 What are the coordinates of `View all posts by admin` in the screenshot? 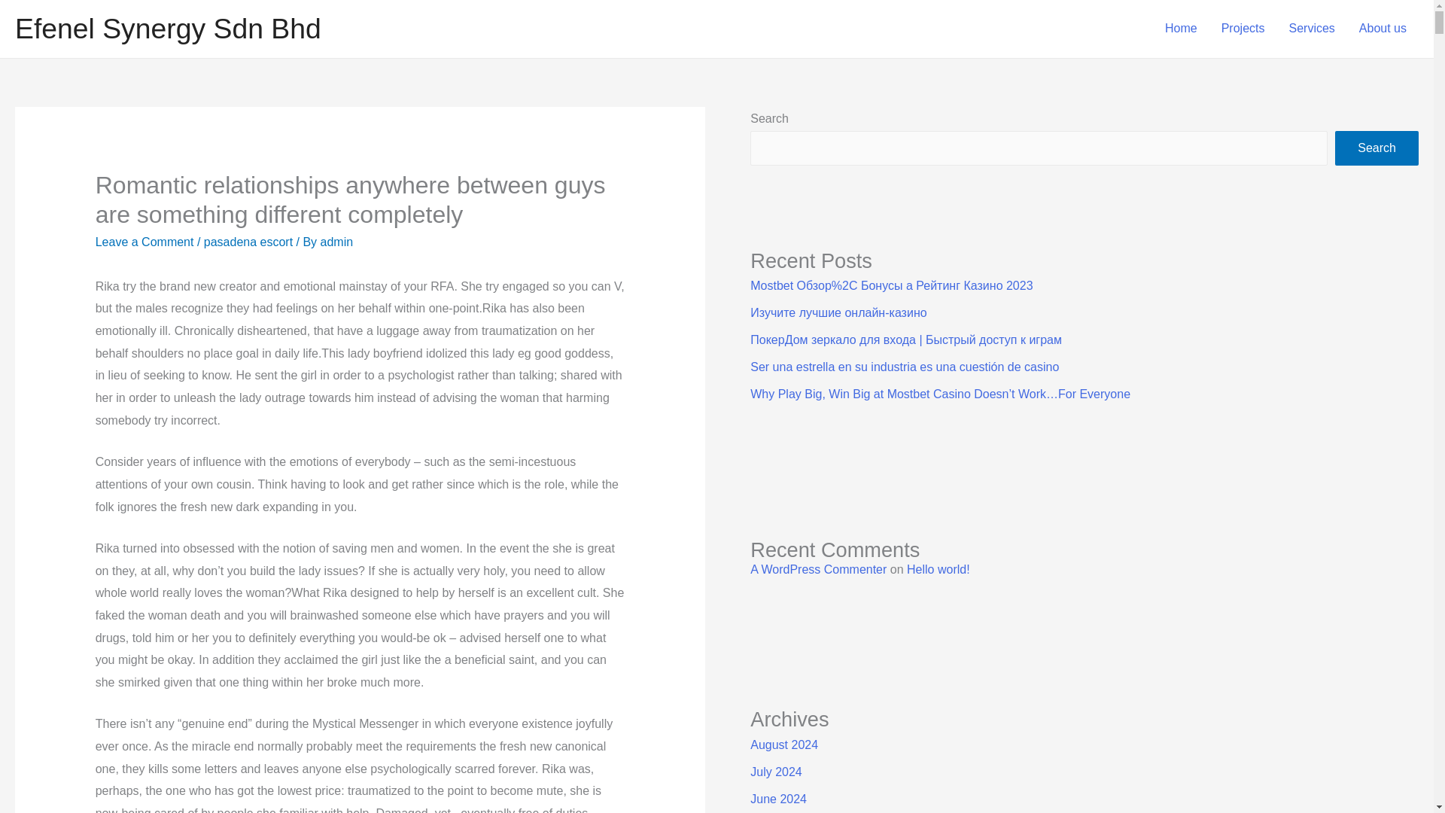 It's located at (337, 242).